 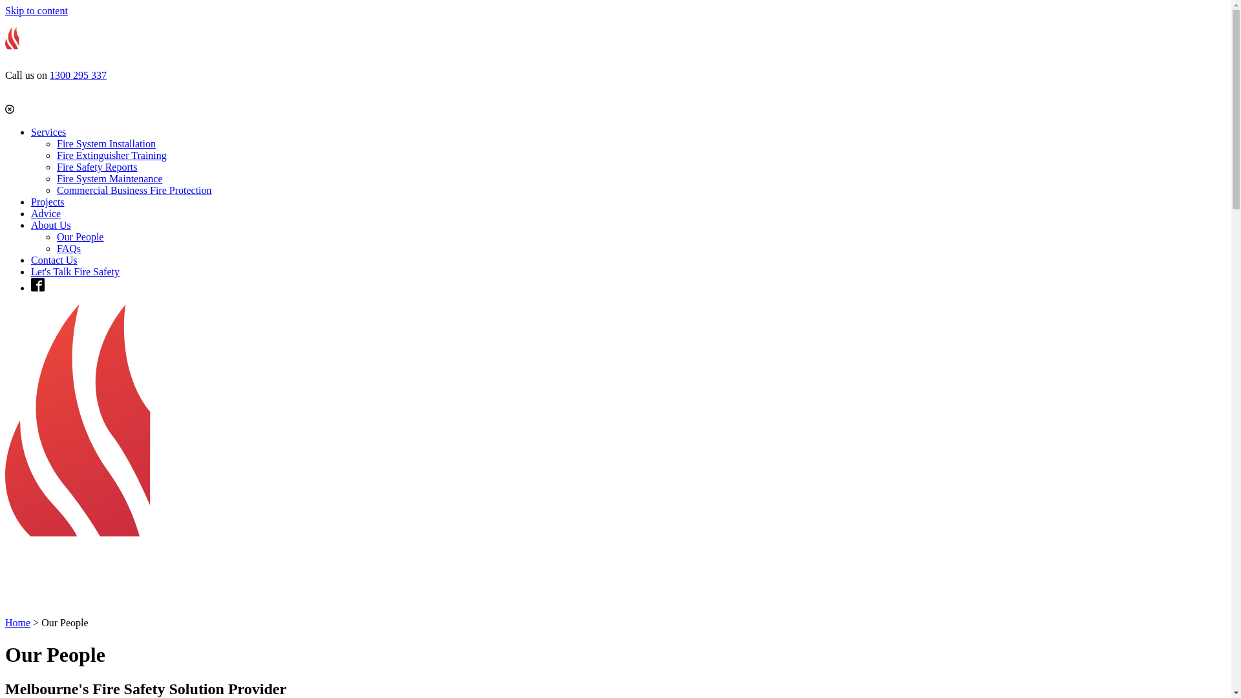 What do you see at coordinates (97, 167) in the screenshot?
I see `Fire Safety Reports` at bounding box center [97, 167].